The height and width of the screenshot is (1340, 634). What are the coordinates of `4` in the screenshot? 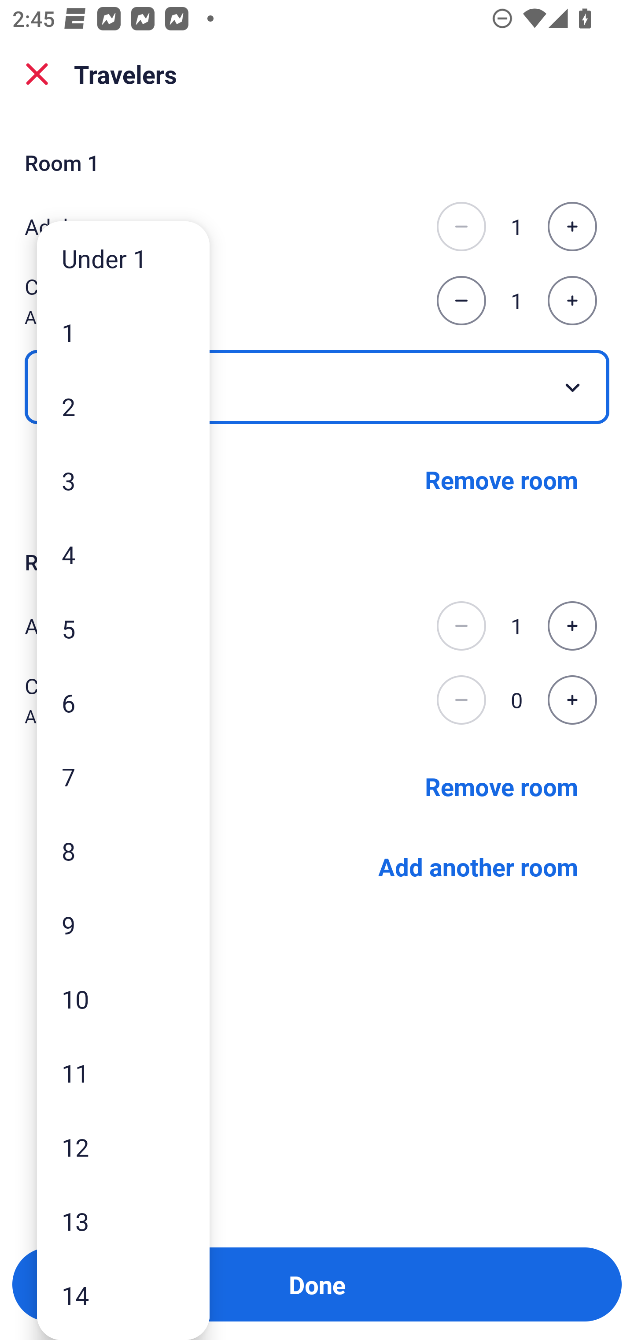 It's located at (123, 554).